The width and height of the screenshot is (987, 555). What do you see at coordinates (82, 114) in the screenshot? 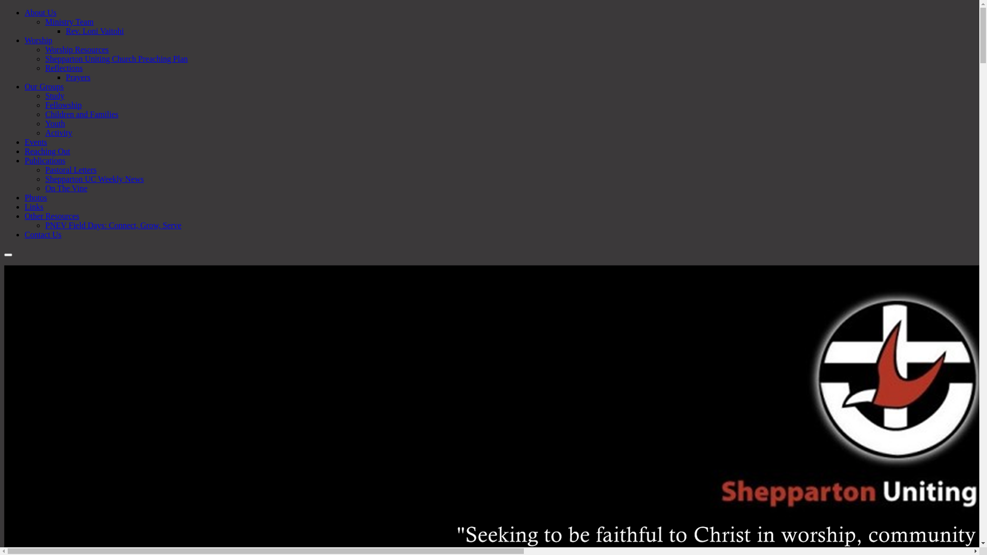
I see `Children and Families` at bounding box center [82, 114].